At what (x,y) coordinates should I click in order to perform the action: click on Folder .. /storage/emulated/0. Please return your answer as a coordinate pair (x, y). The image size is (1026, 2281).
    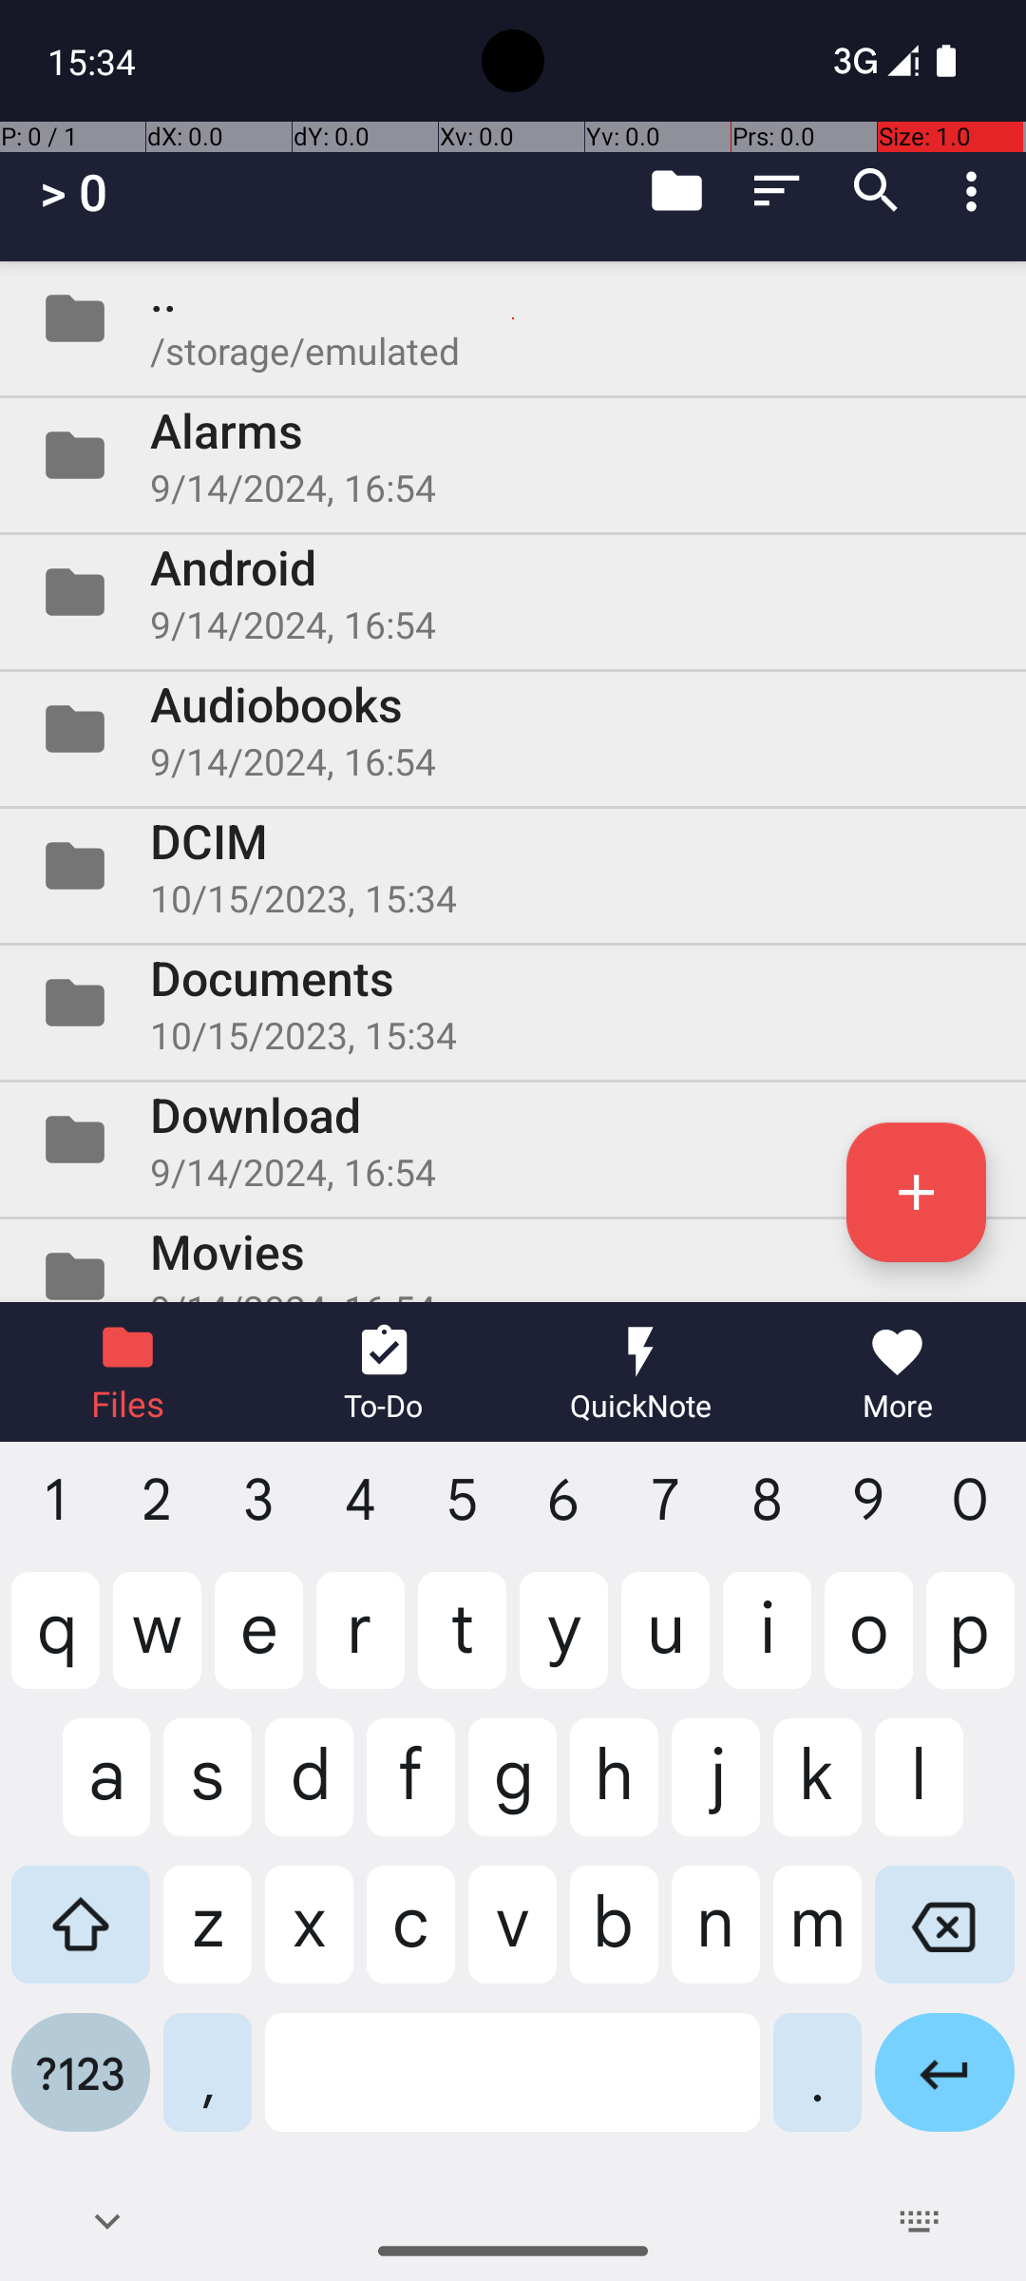
    Looking at the image, I should click on (513, 318).